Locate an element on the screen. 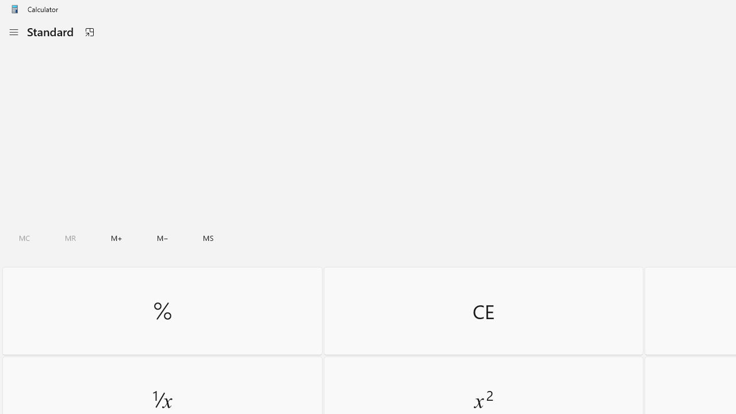 Image resolution: width=736 pixels, height=414 pixels. Memory subtract is located at coordinates (163, 238).